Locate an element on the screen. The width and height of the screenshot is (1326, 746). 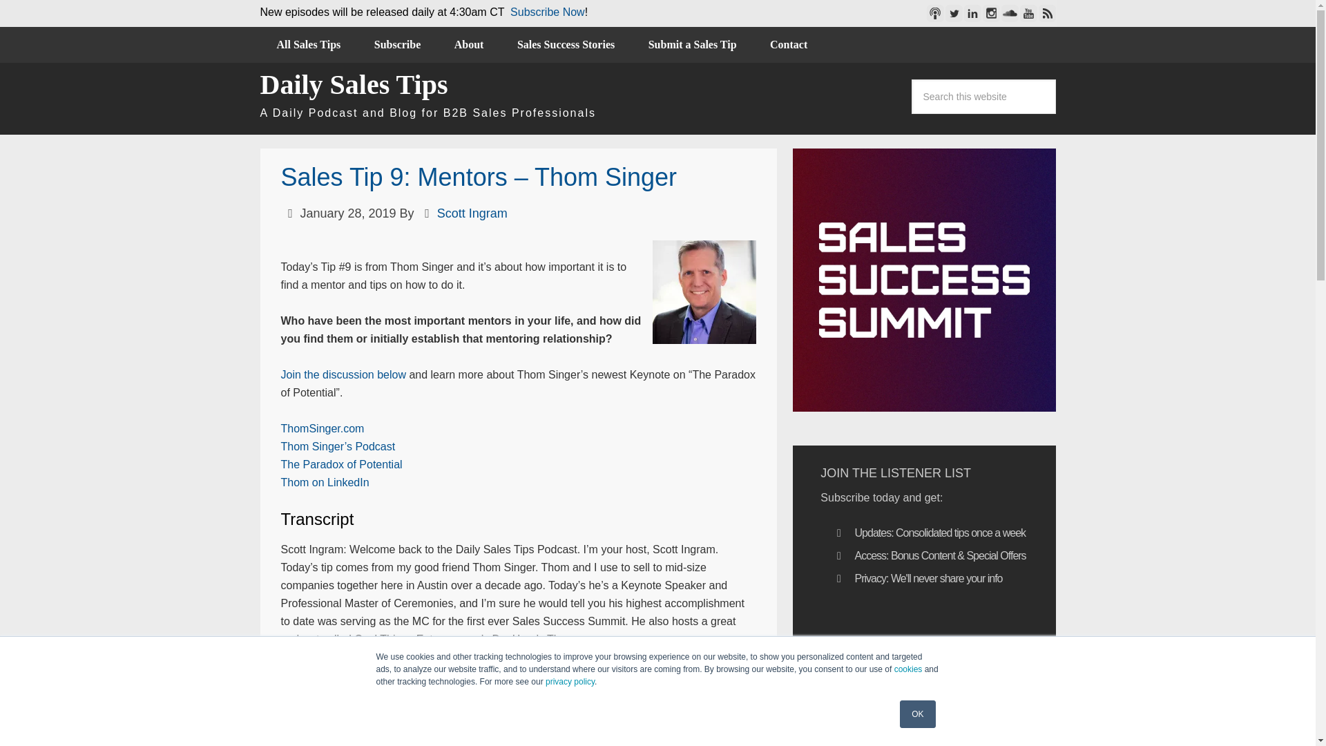
Subscribe Now is located at coordinates (547, 11).